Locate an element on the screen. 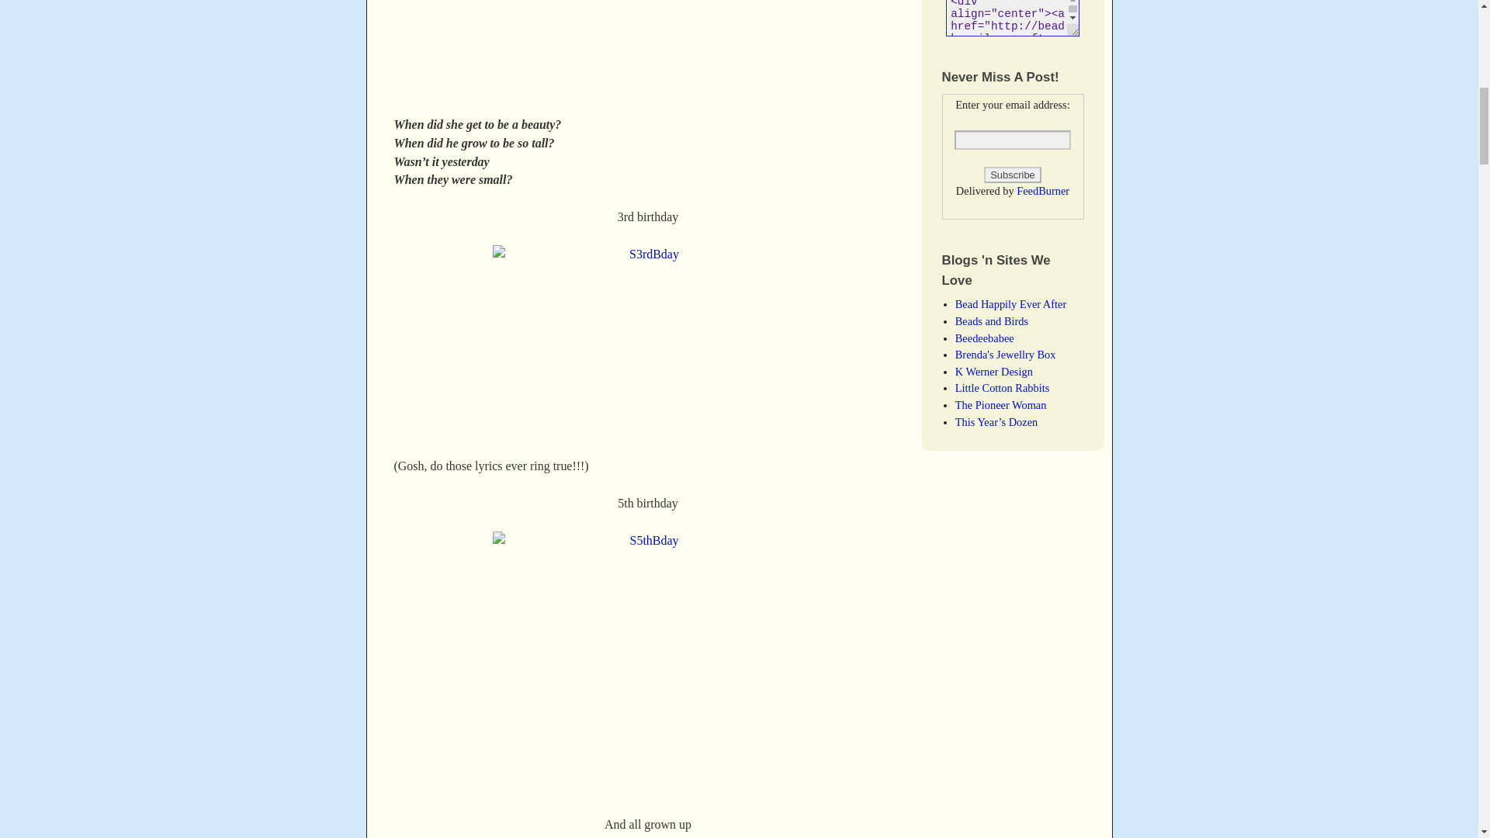  S3rdBday is located at coordinates (647, 341).